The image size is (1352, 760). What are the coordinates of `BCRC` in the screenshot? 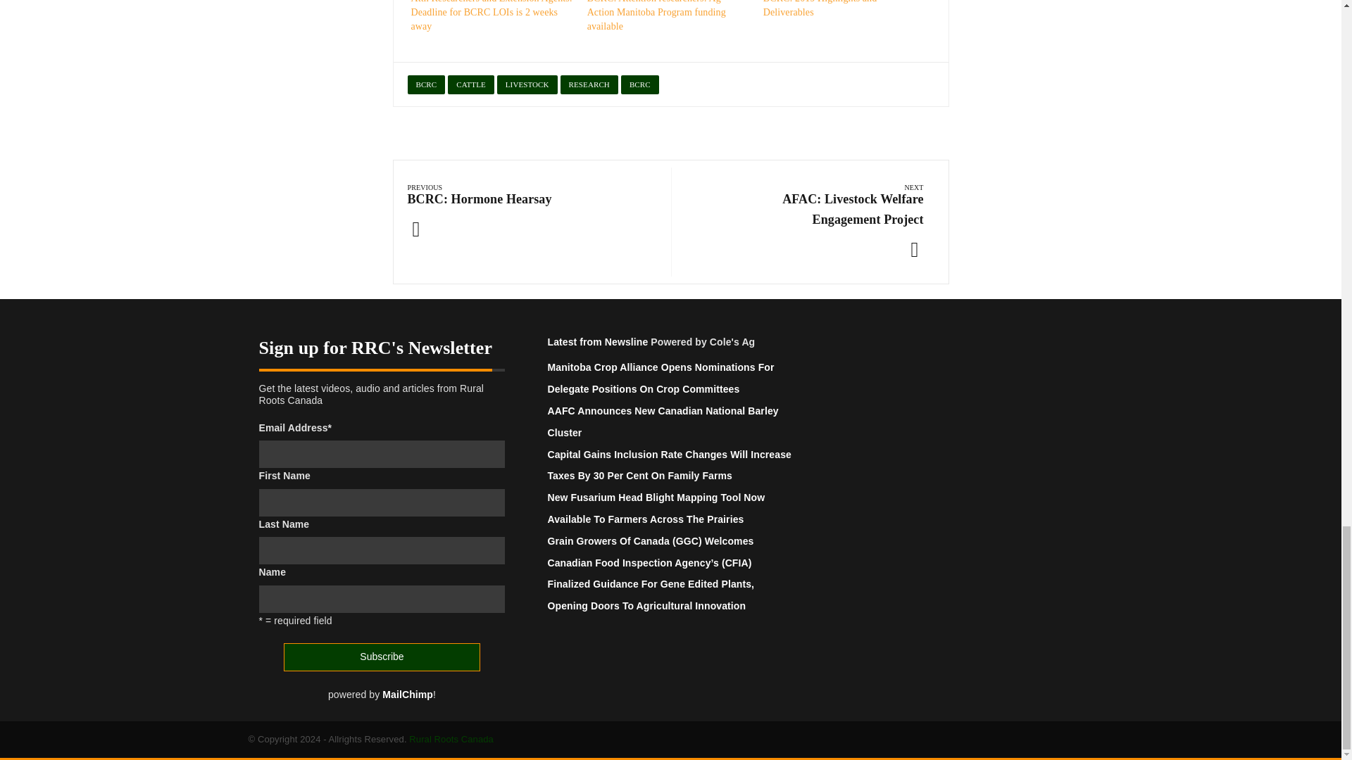 It's located at (425, 84).